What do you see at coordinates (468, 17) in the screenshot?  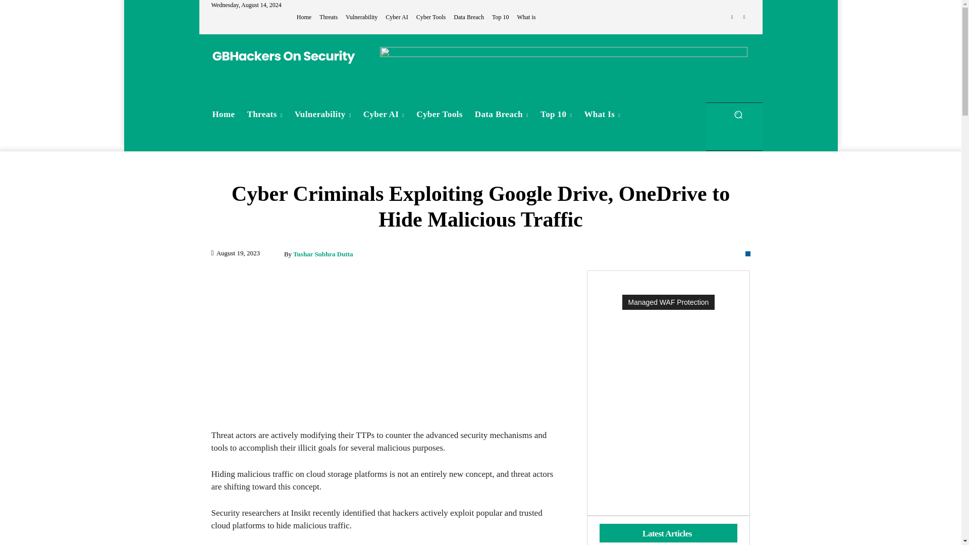 I see `Data Breach` at bounding box center [468, 17].